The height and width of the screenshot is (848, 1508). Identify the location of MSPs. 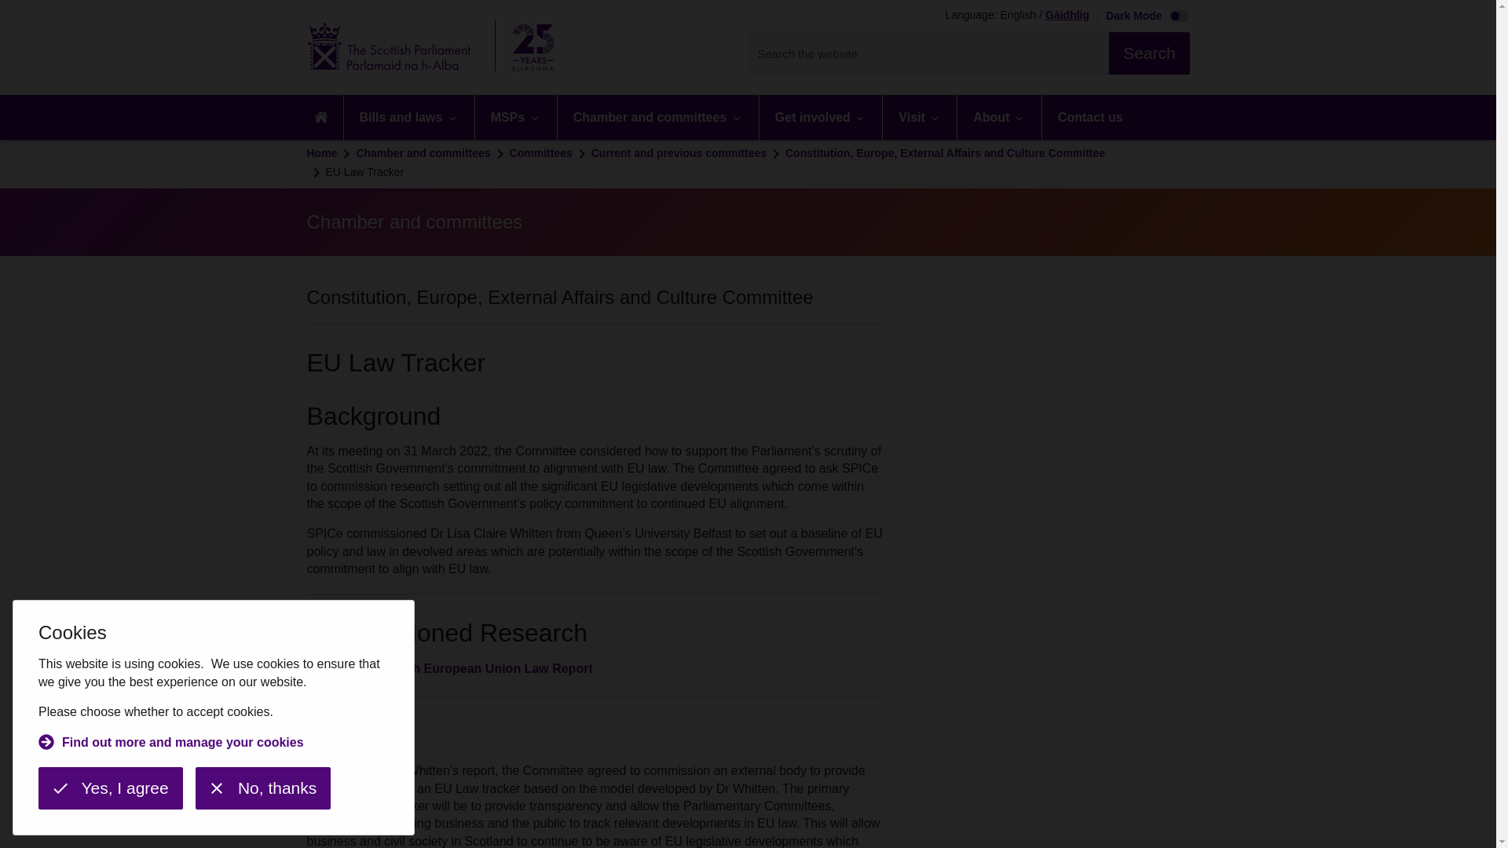
(515, 117).